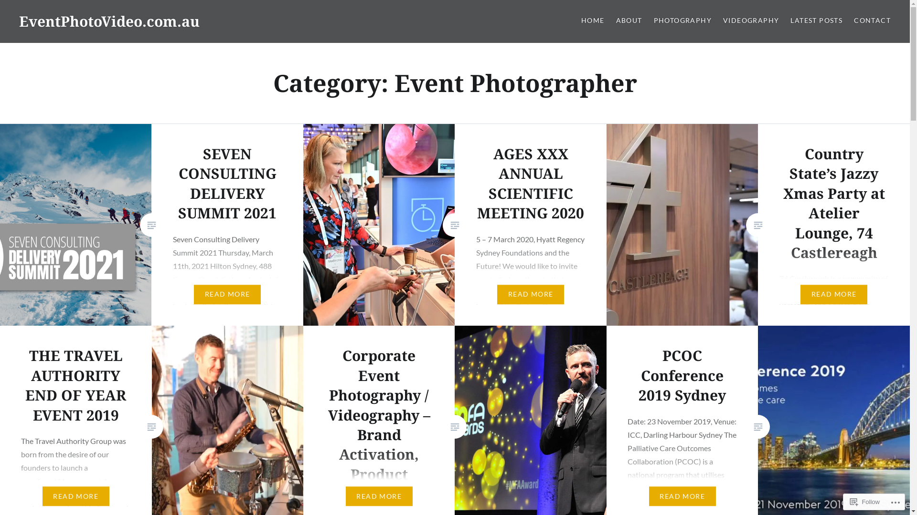 This screenshot has height=515, width=917. I want to click on THE TRAVEL AUTHORITY END OF YEAR EVENT 2019, so click(75, 385).